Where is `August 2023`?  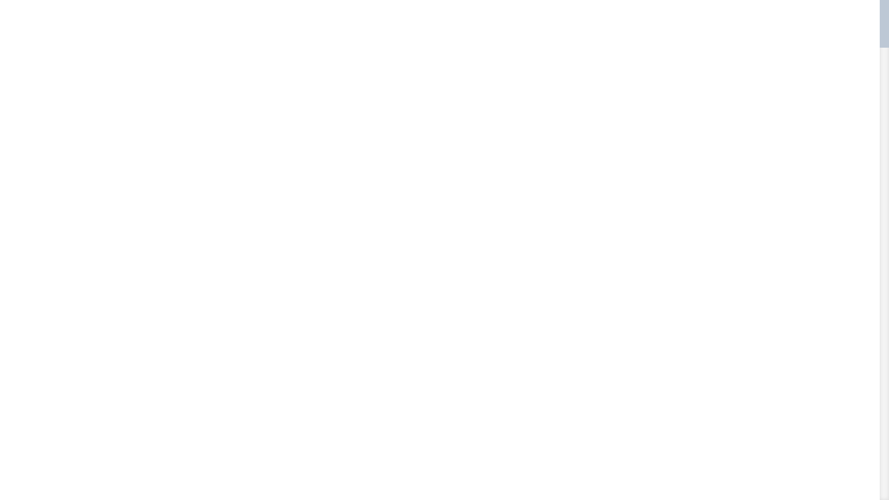
August 2023 is located at coordinates (618, 328).